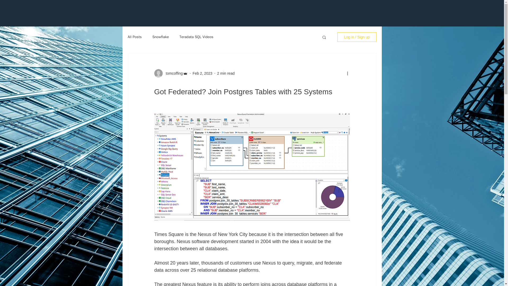  Describe the element at coordinates (173, 73) in the screenshot. I see `tomcoffing` at that location.